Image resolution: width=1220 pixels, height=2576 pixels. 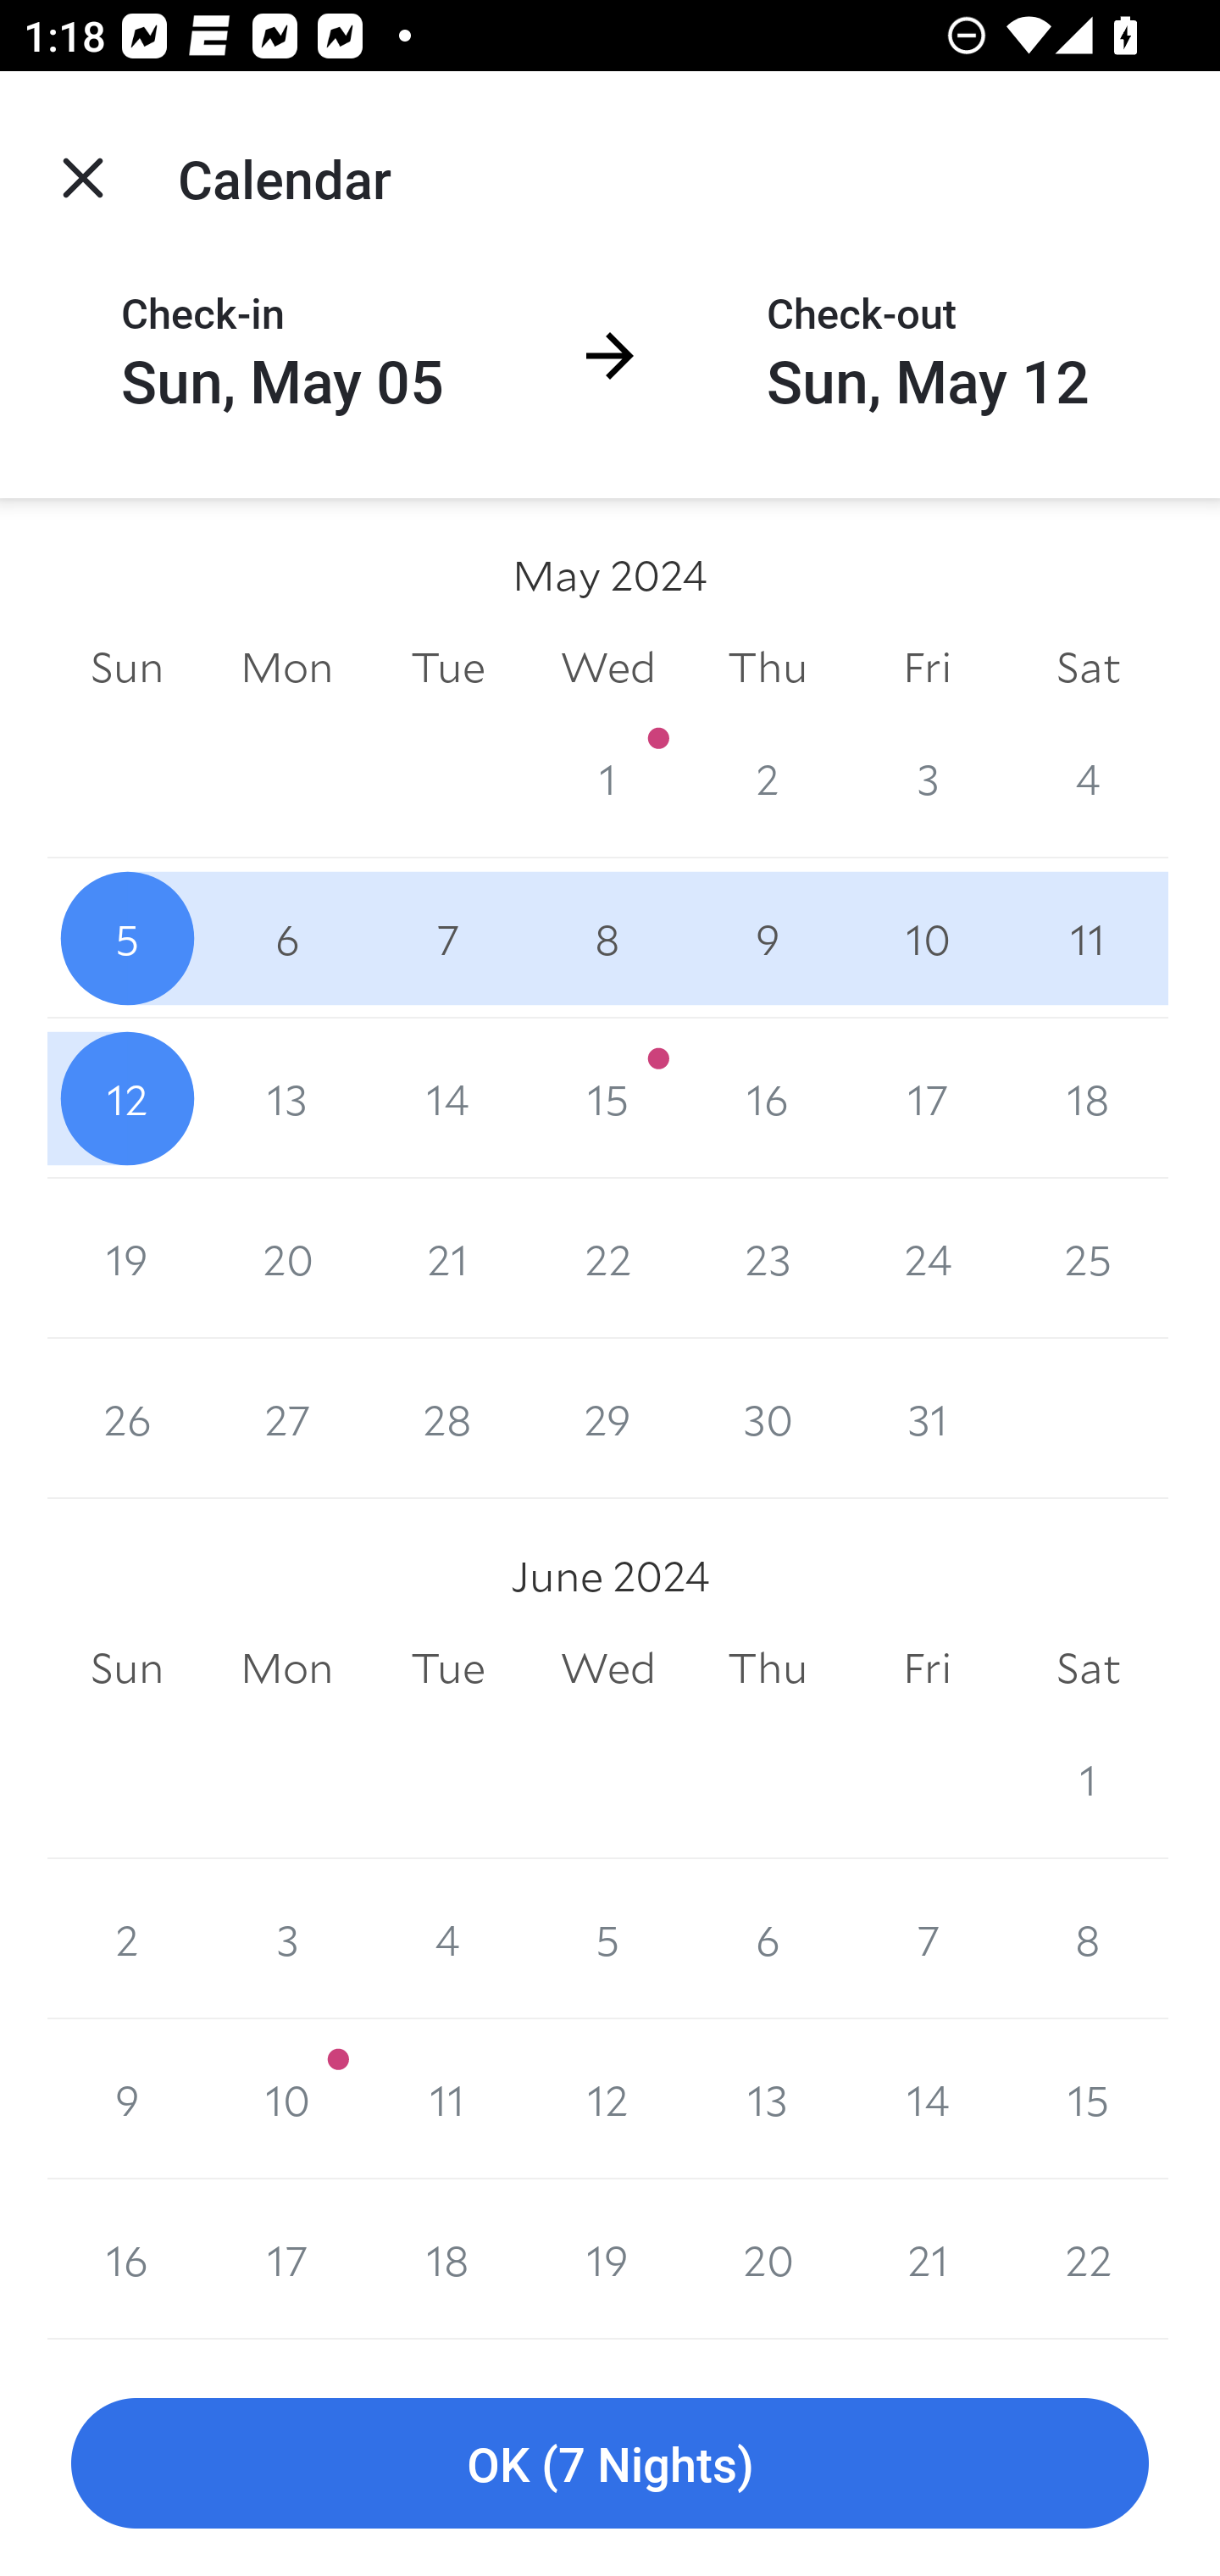 I want to click on 26 26 May 2024, so click(x=127, y=1418).